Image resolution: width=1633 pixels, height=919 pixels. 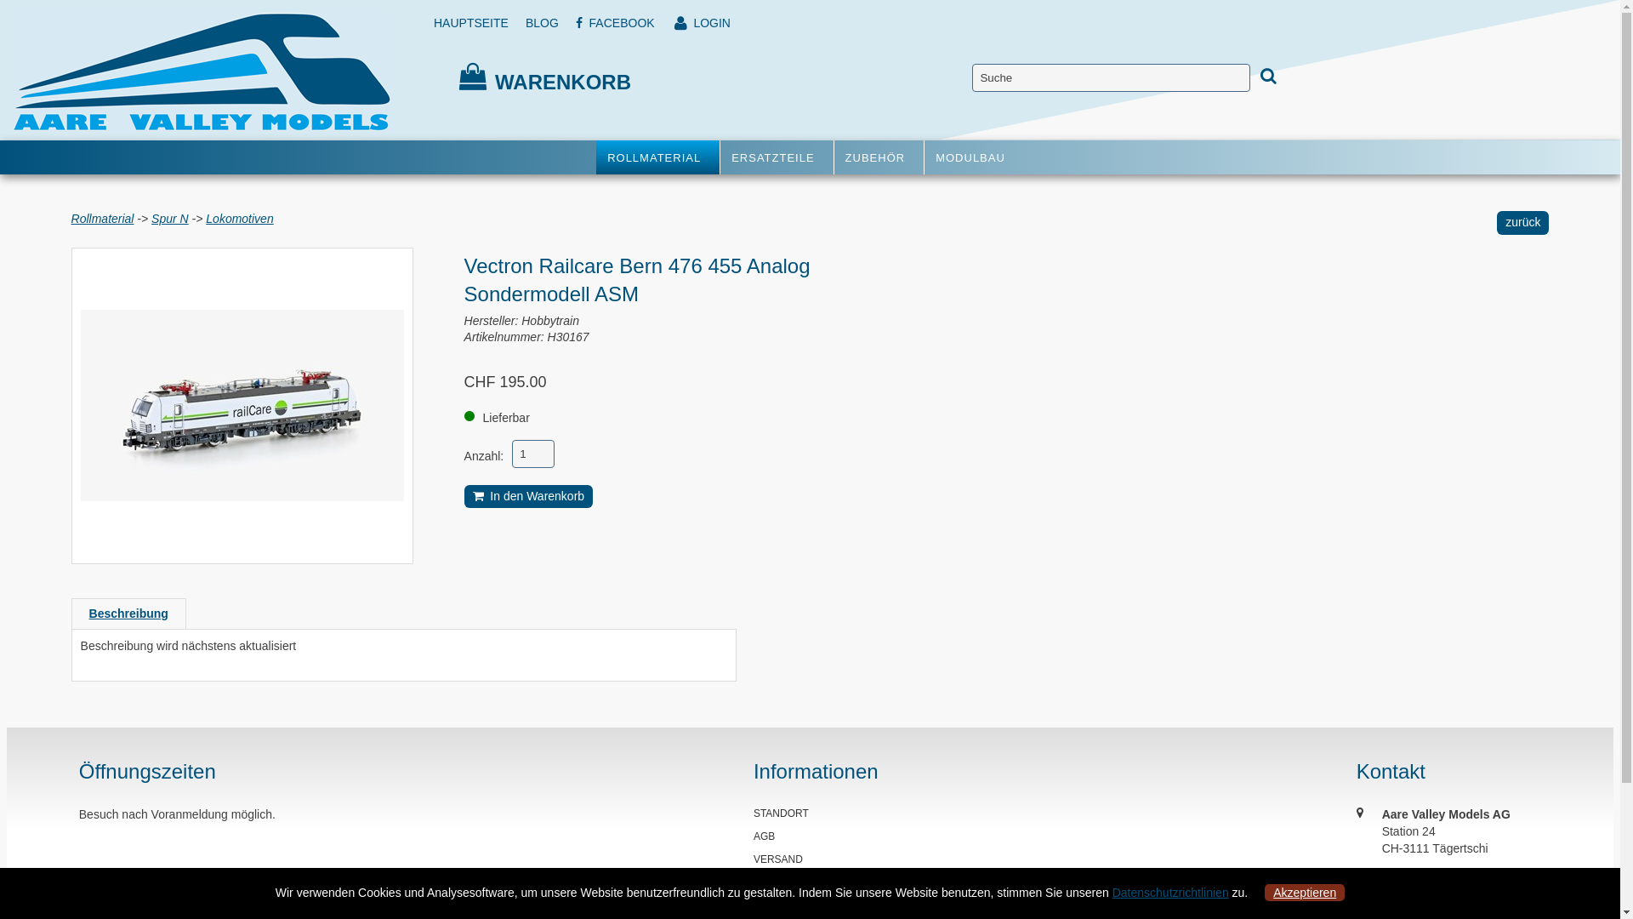 What do you see at coordinates (791, 905) in the screenshot?
I see `DATENSCHUTZ` at bounding box center [791, 905].